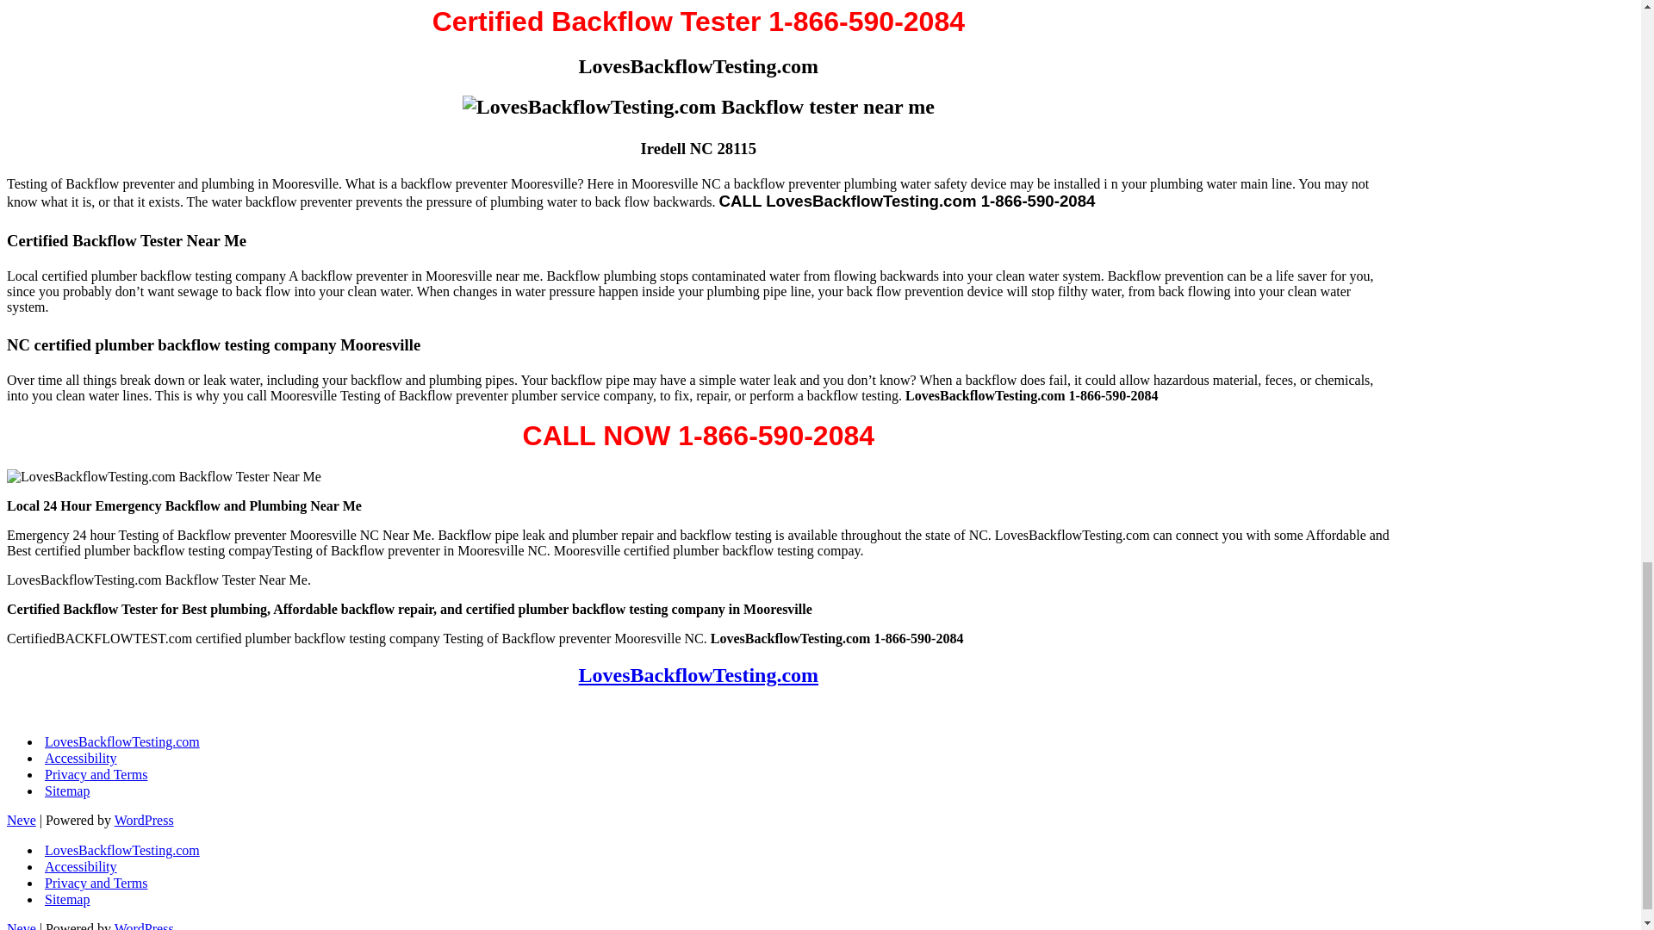 The image size is (1654, 930). I want to click on LovesBackflowTesting.com, so click(122, 741).